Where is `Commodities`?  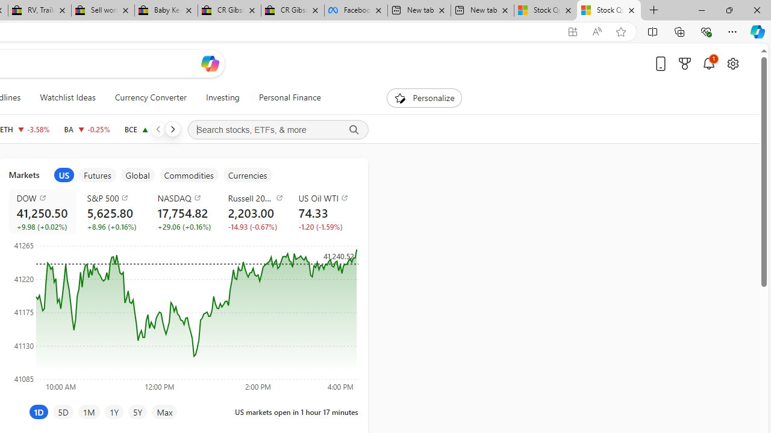
Commodities is located at coordinates (189, 175).